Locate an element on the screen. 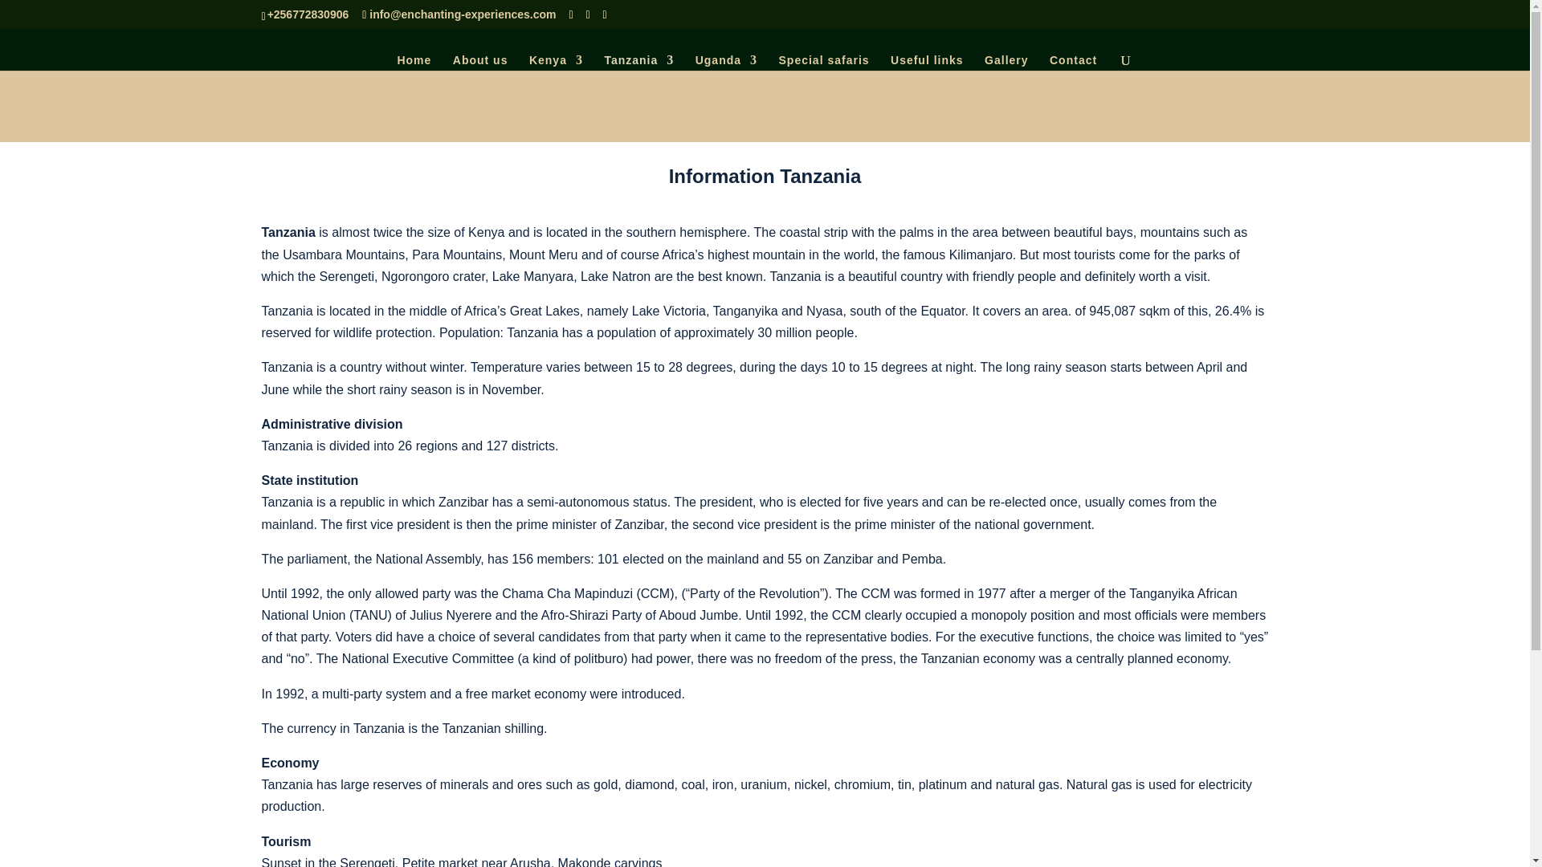  Kenya is located at coordinates (556, 63).